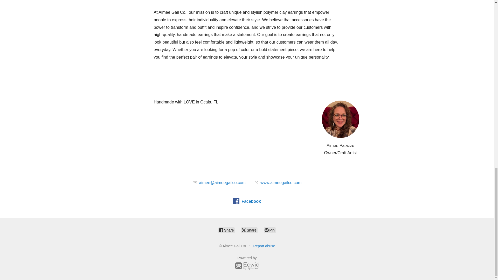 The width and height of the screenshot is (498, 280). I want to click on Pin, so click(270, 230).